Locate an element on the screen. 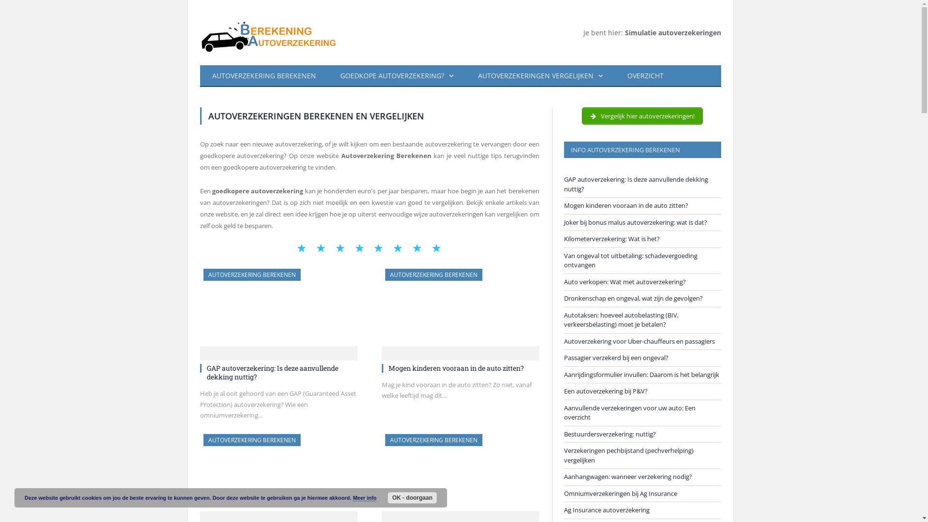 The width and height of the screenshot is (928, 522). AUTOVERZEKERING BEREKENEN is located at coordinates (264, 76).